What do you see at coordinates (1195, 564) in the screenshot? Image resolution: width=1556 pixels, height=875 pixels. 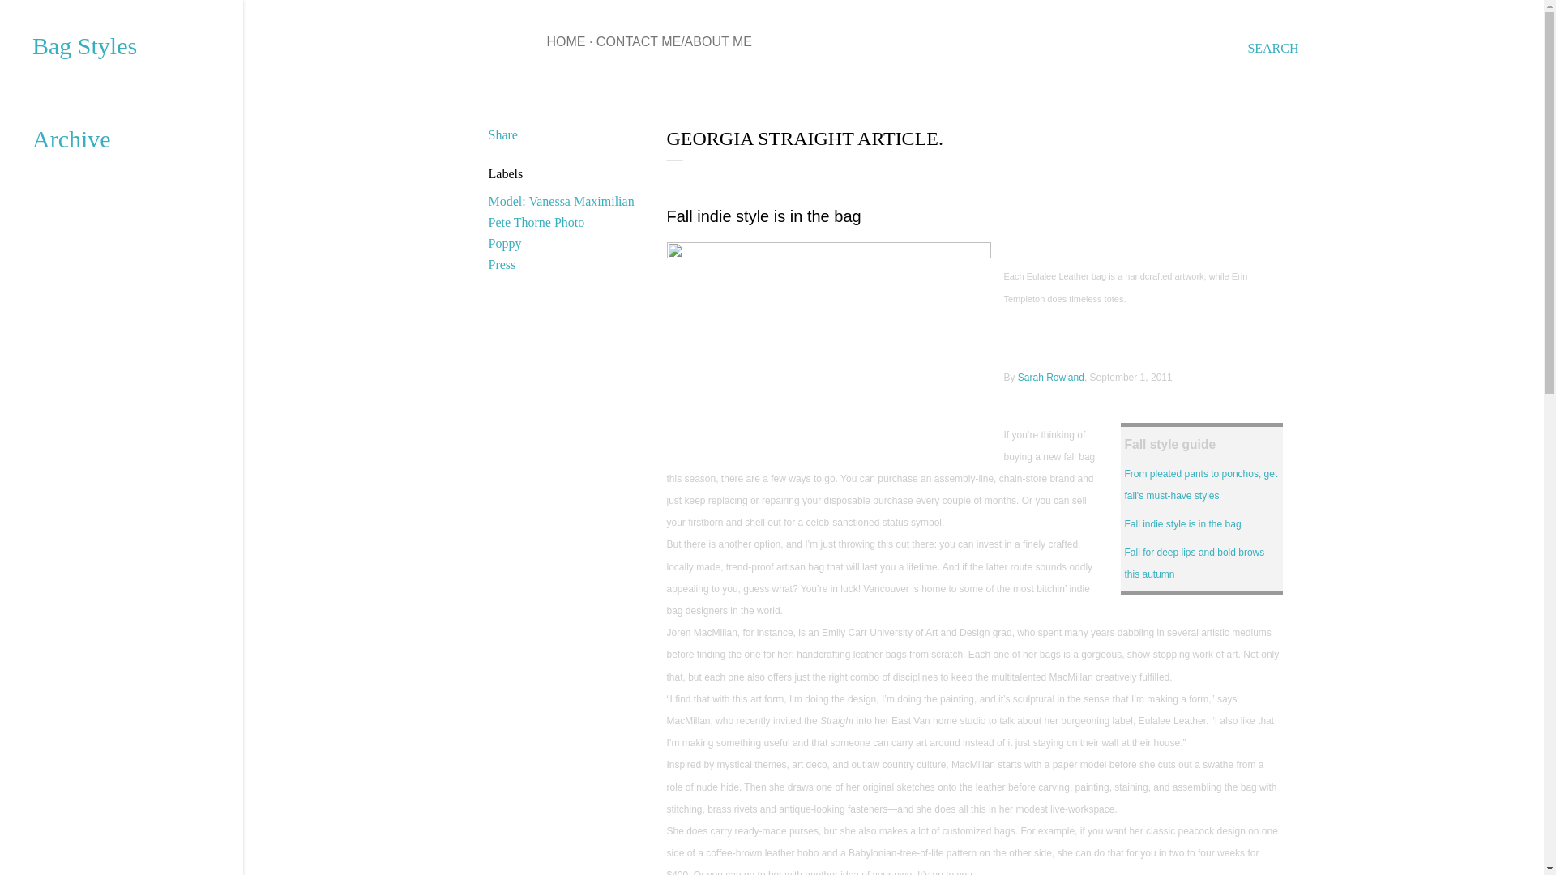 I see `Fall for deep lips and bold brows this autumn` at bounding box center [1195, 564].